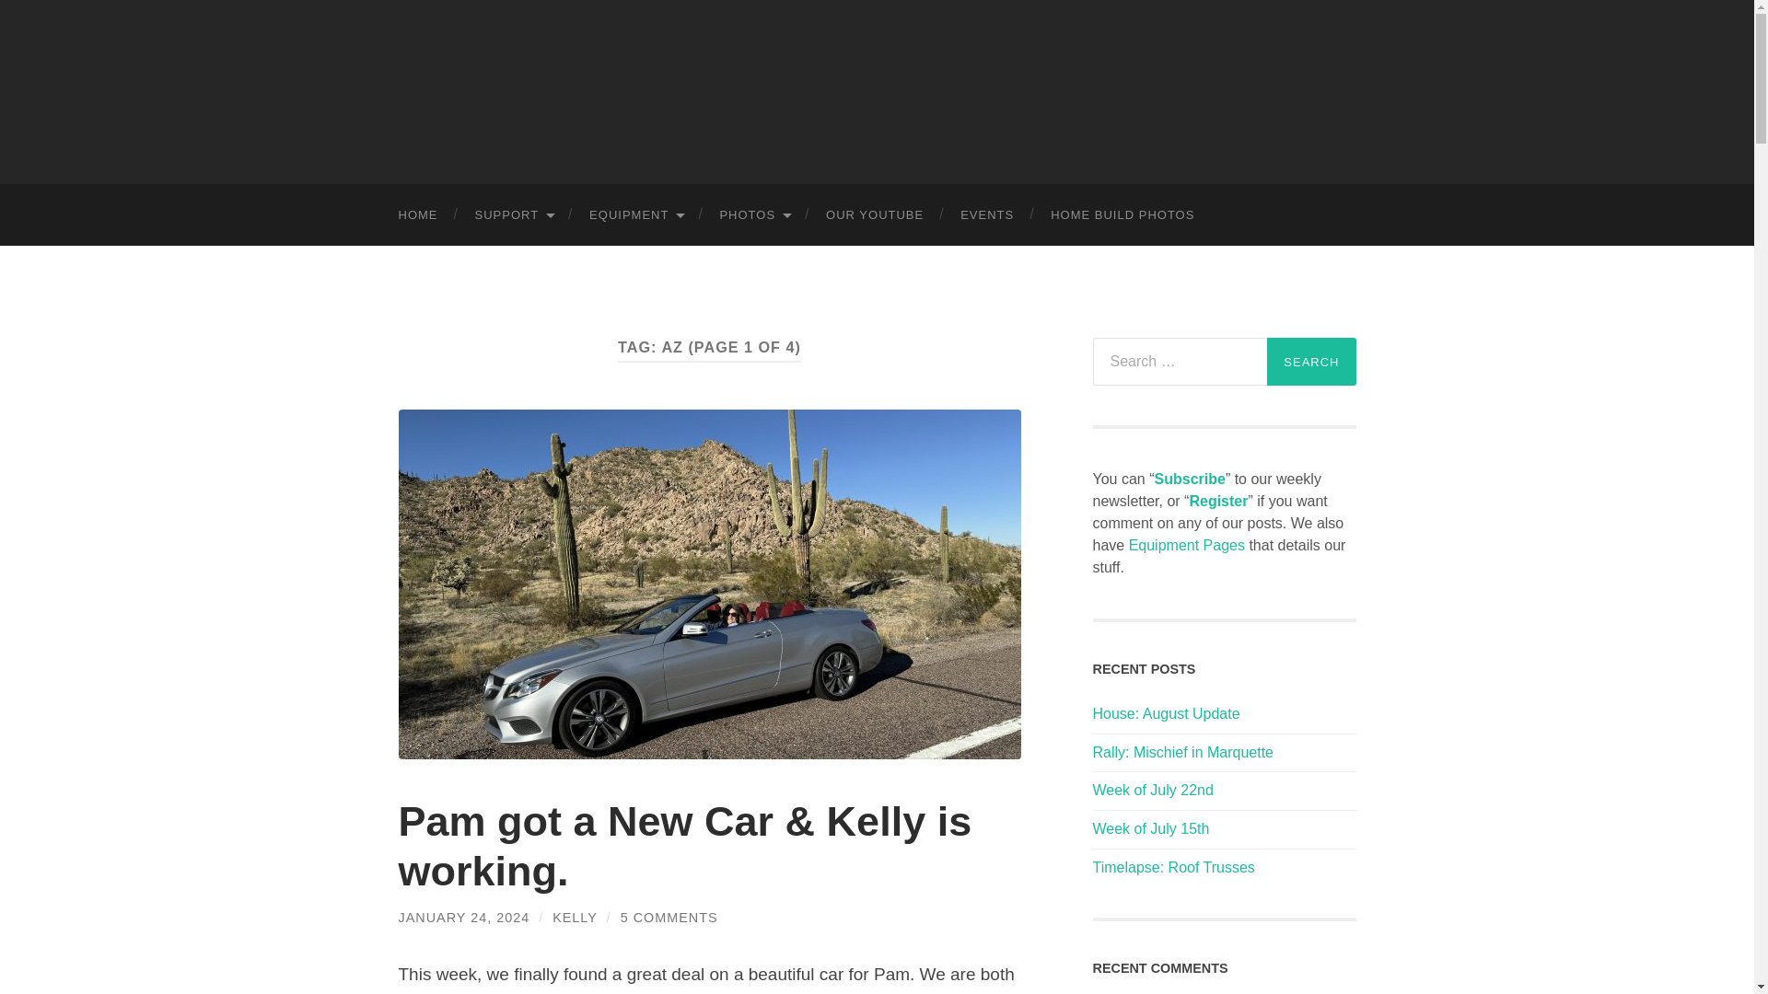  I want to click on HOME, so click(418, 214).